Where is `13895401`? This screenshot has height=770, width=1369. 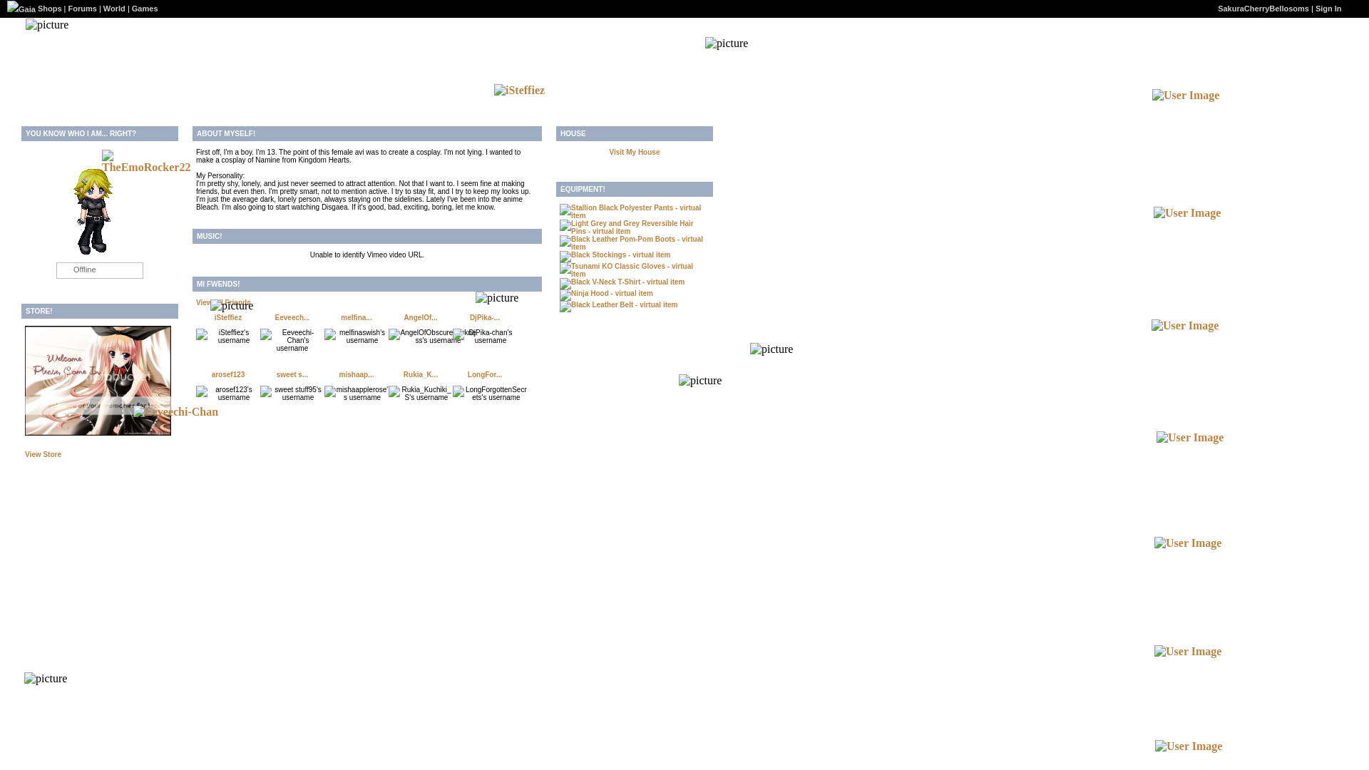 13895401 is located at coordinates (292, 394).